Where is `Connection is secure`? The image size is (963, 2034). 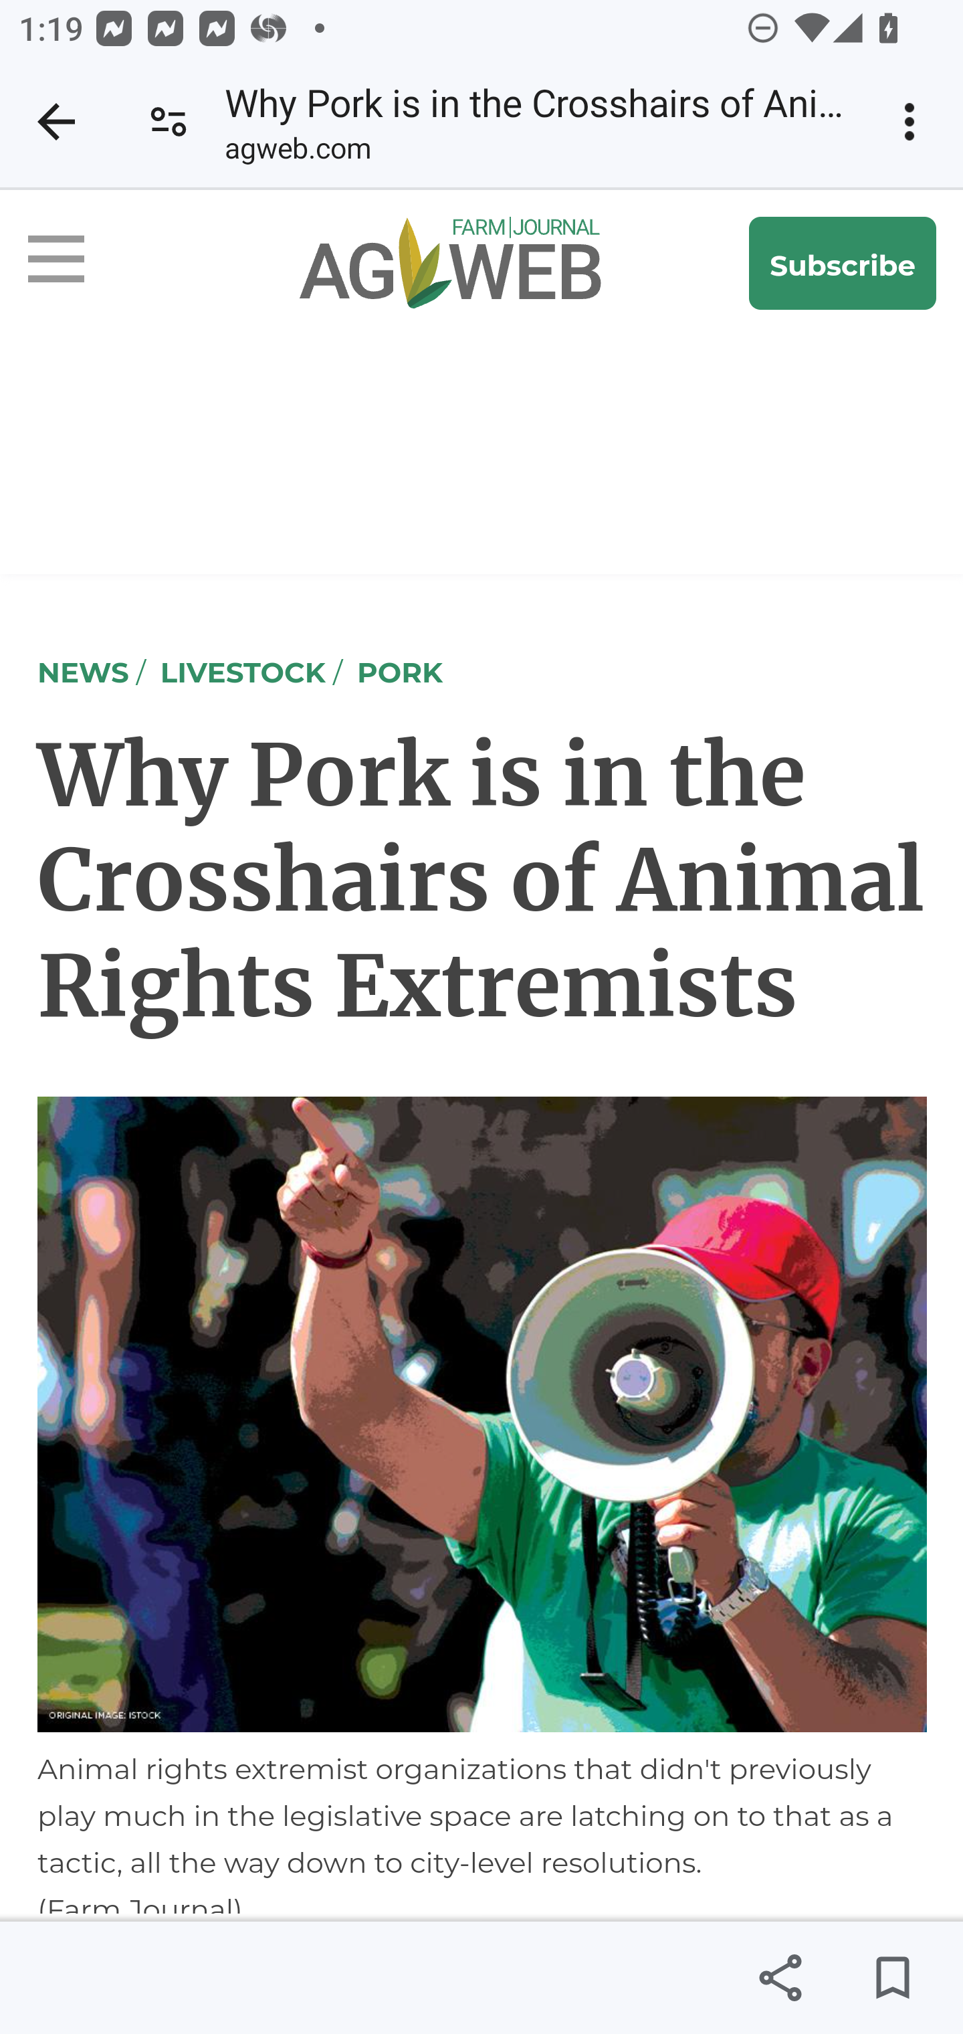
Connection is secure is located at coordinates (169, 122).